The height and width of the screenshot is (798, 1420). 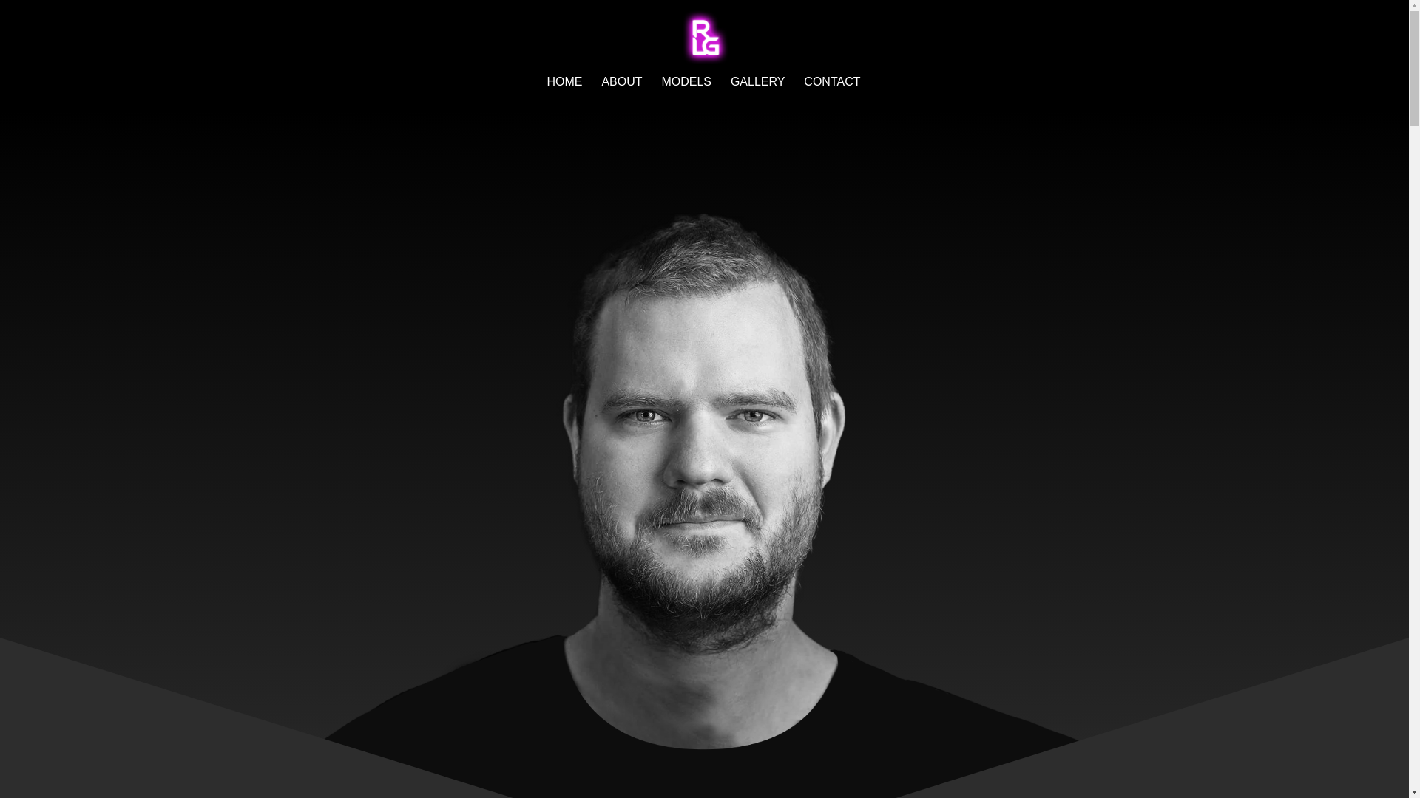 What do you see at coordinates (621, 93) in the screenshot?
I see `ABOUT` at bounding box center [621, 93].